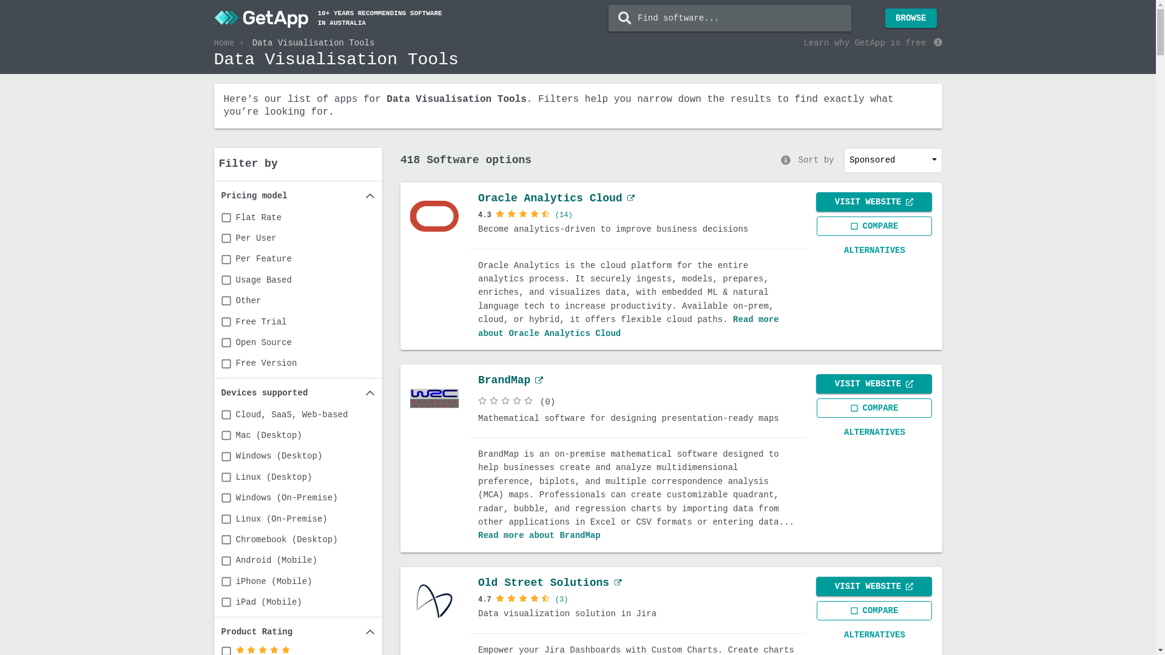 This screenshot has width=1165, height=655. I want to click on Data visualization solution in Jira, so click(637, 614).